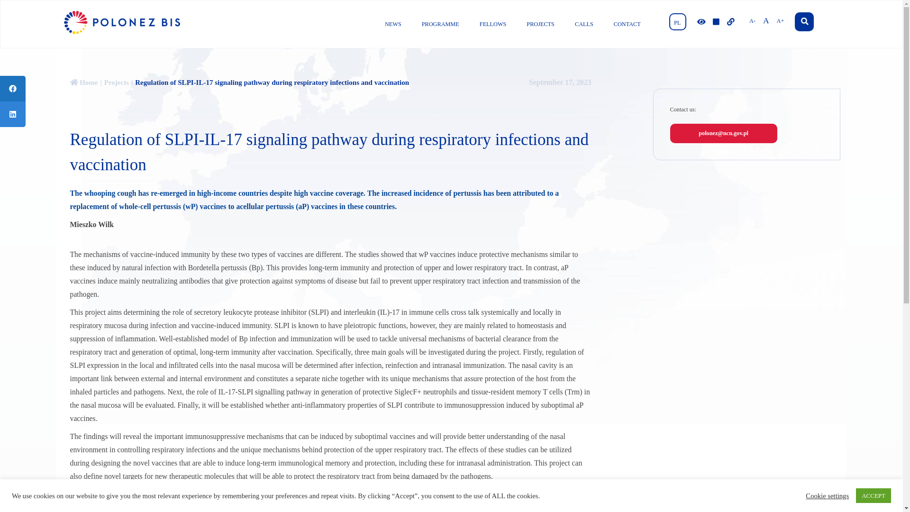 Image resolution: width=910 pixels, height=512 pixels. I want to click on big font, so click(780, 20).